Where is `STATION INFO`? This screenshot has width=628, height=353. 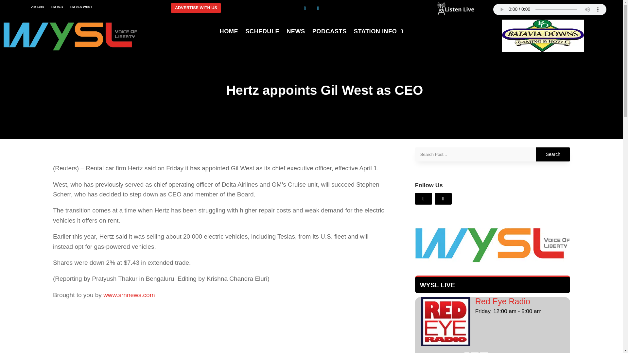 STATION INFO is located at coordinates (379, 33).